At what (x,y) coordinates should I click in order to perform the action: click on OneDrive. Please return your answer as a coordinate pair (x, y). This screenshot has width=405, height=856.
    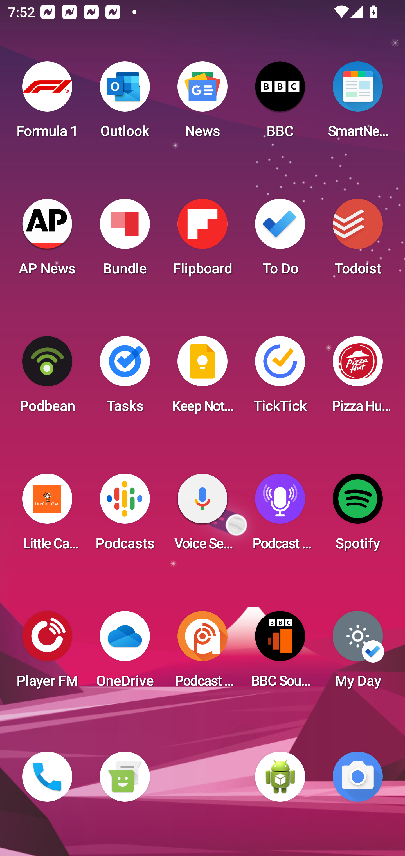
    Looking at the image, I should click on (125, 653).